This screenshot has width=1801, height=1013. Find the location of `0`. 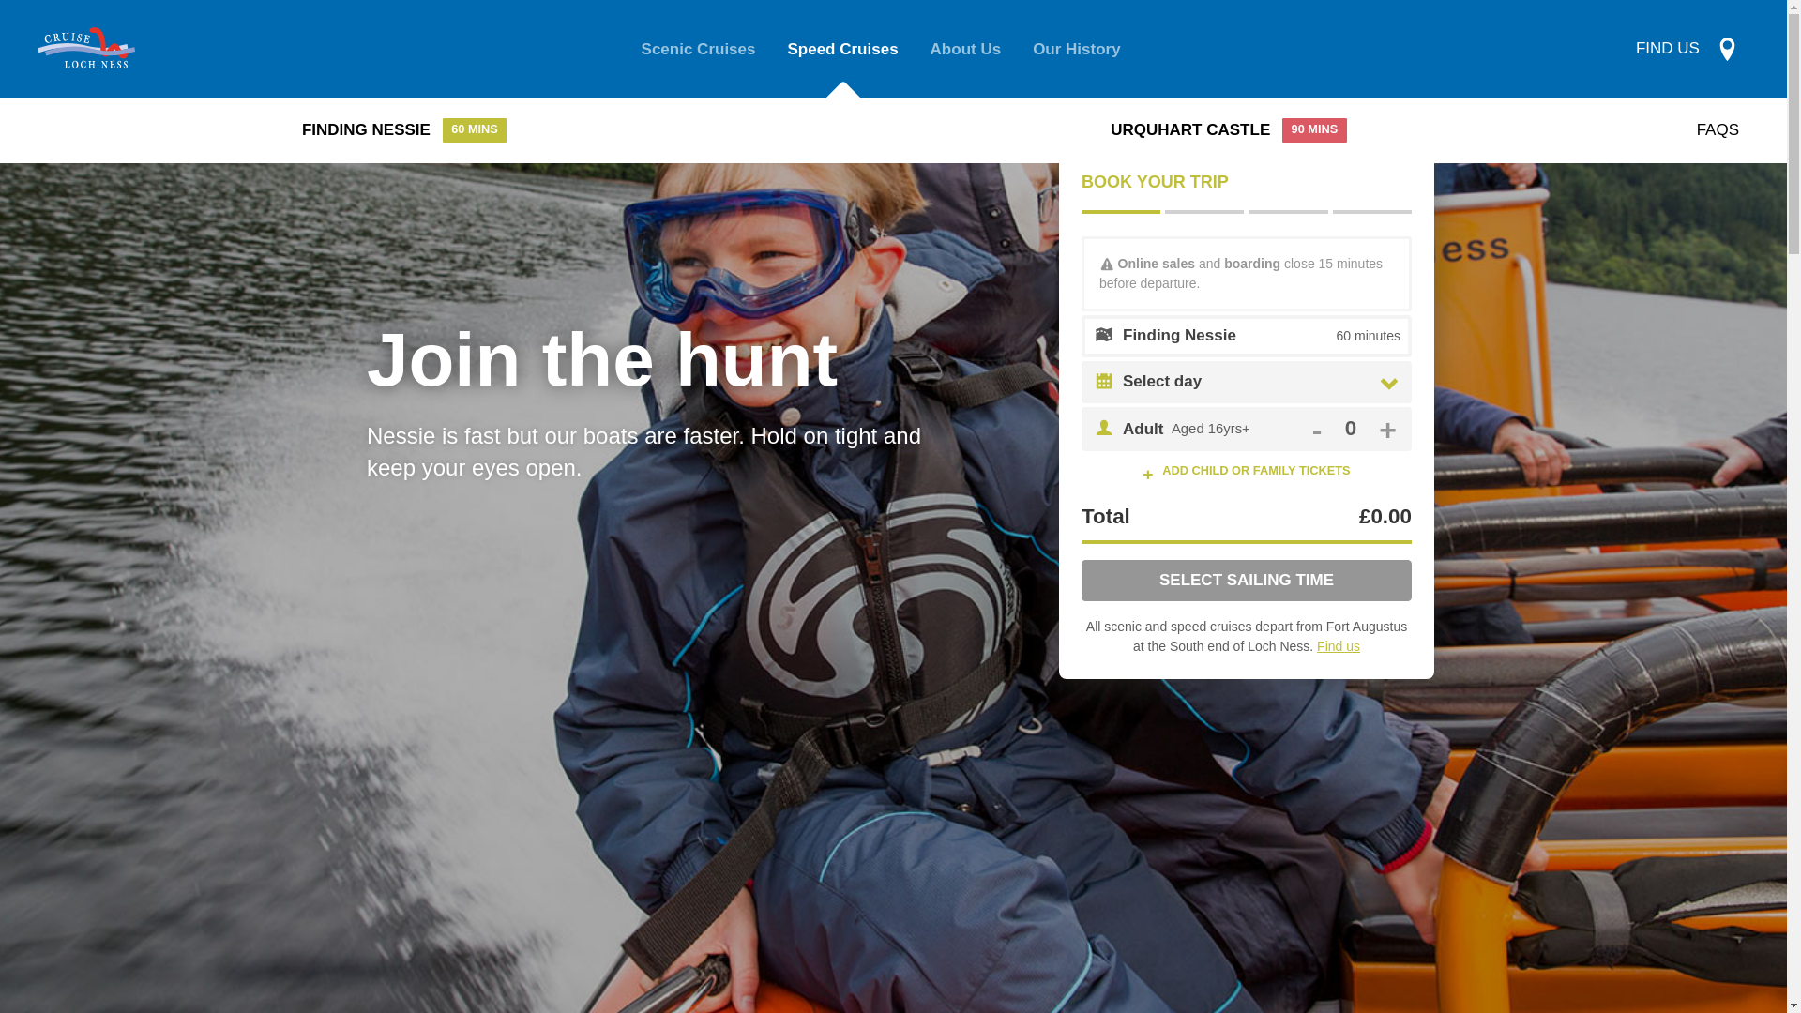

0 is located at coordinates (966, 49).